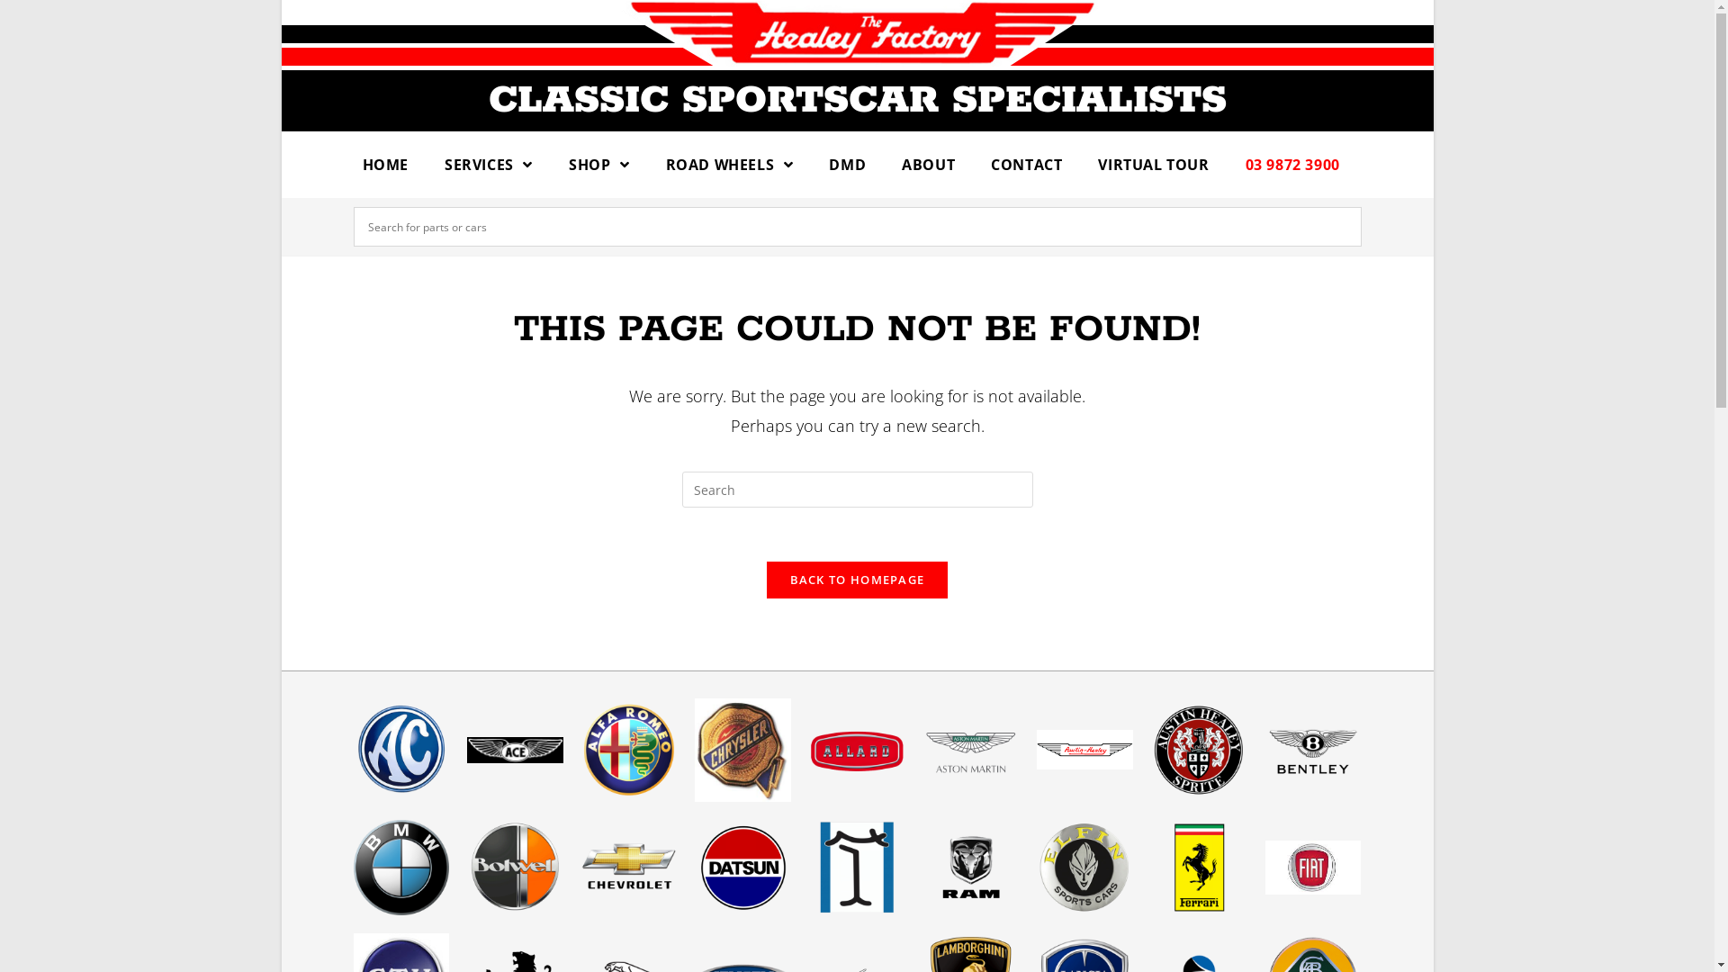 The image size is (1728, 972). I want to click on HOME, so click(385, 165).